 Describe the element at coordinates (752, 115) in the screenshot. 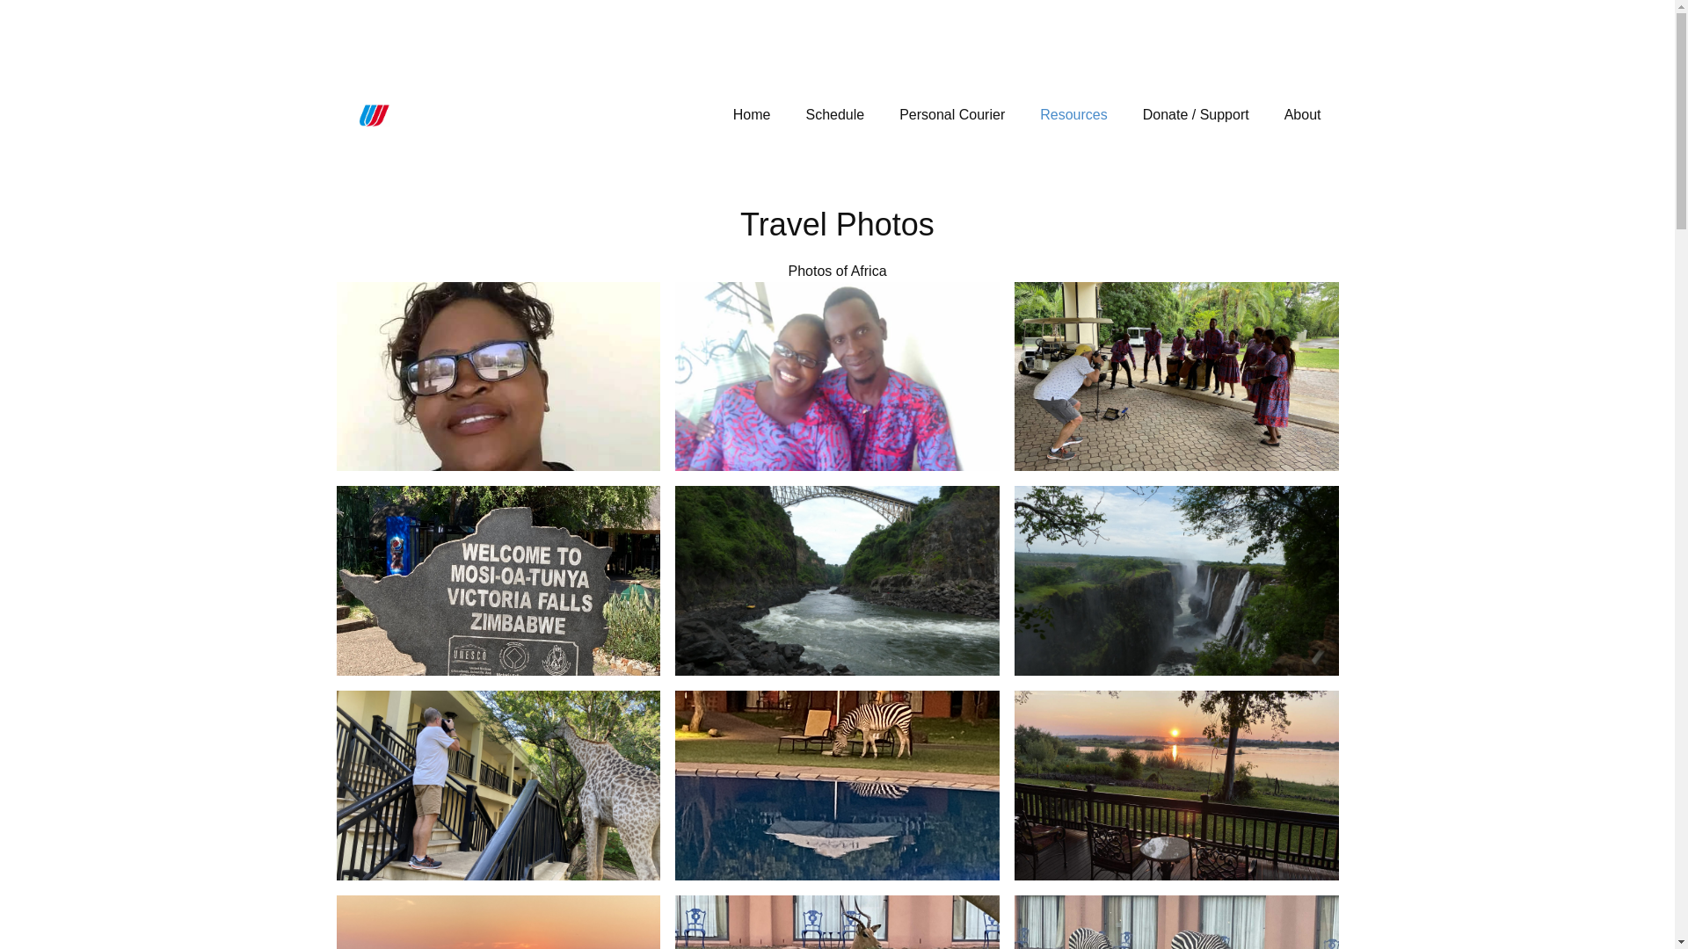

I see `Home` at that location.